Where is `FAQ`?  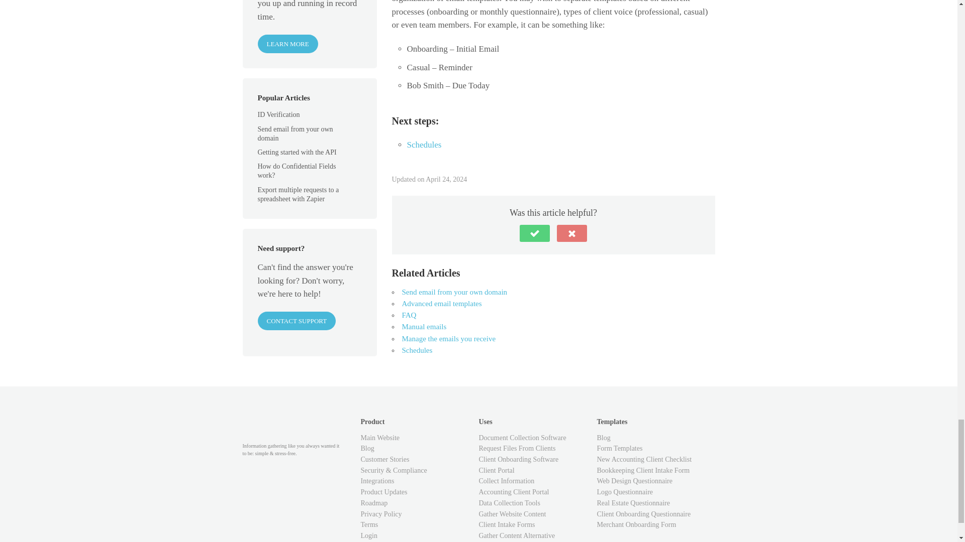 FAQ is located at coordinates (409, 315).